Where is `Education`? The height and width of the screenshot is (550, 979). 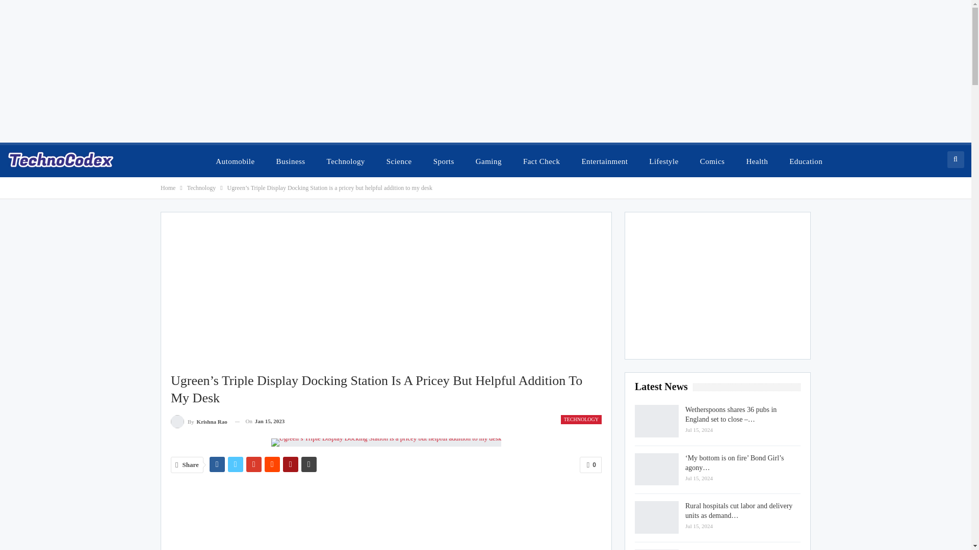
Education is located at coordinates (806, 161).